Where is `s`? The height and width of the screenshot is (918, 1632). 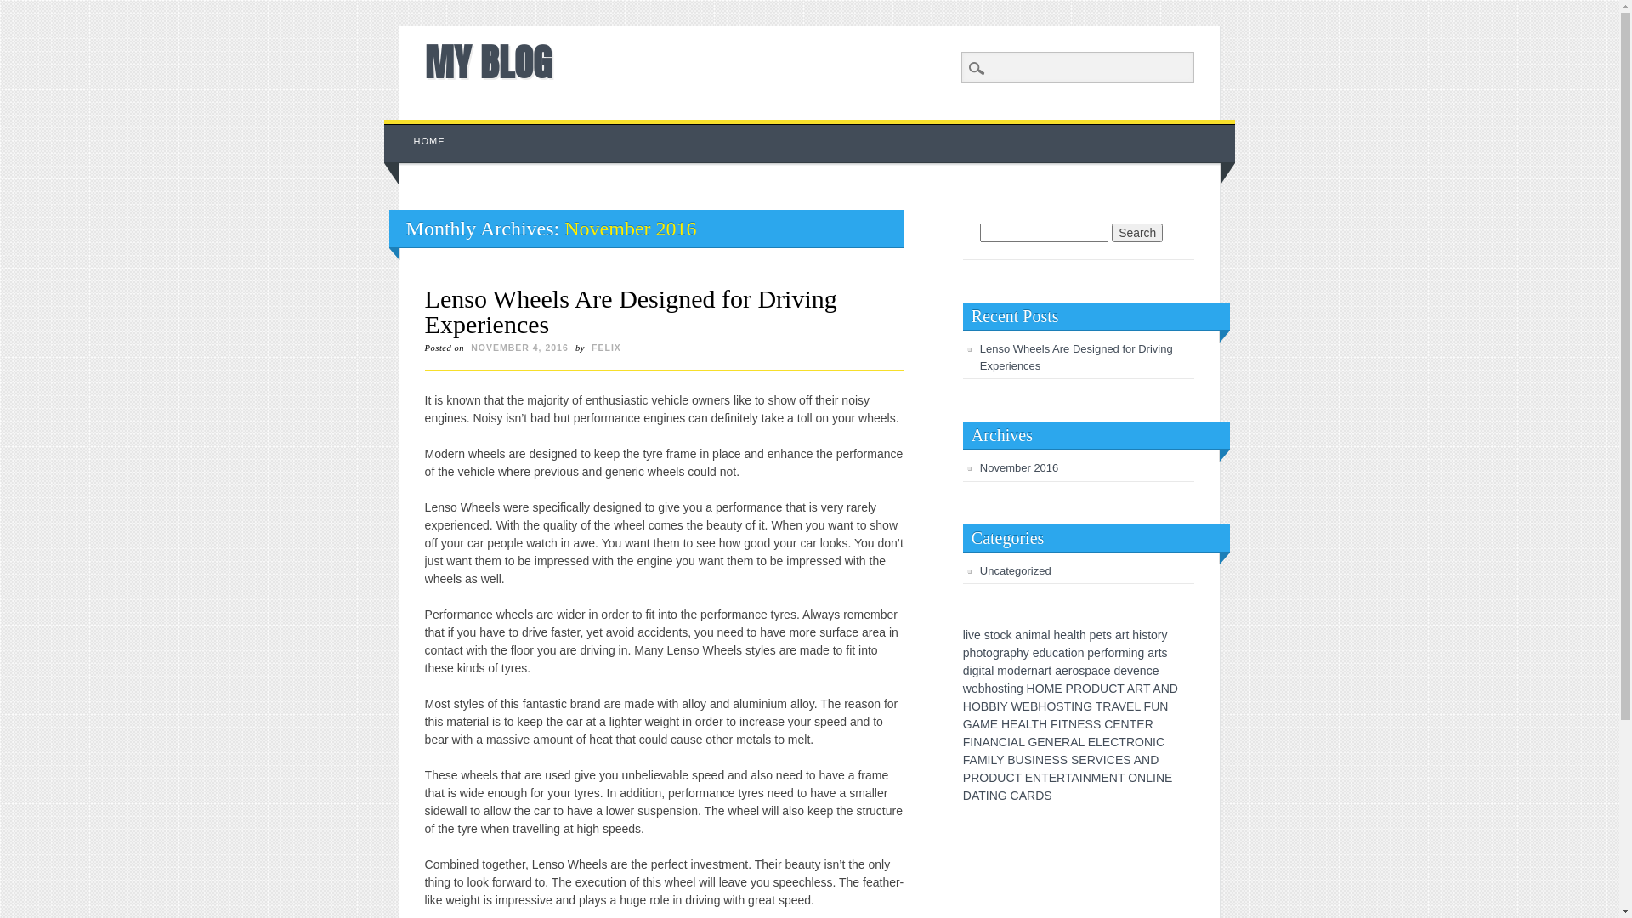
s is located at coordinates (1108, 635).